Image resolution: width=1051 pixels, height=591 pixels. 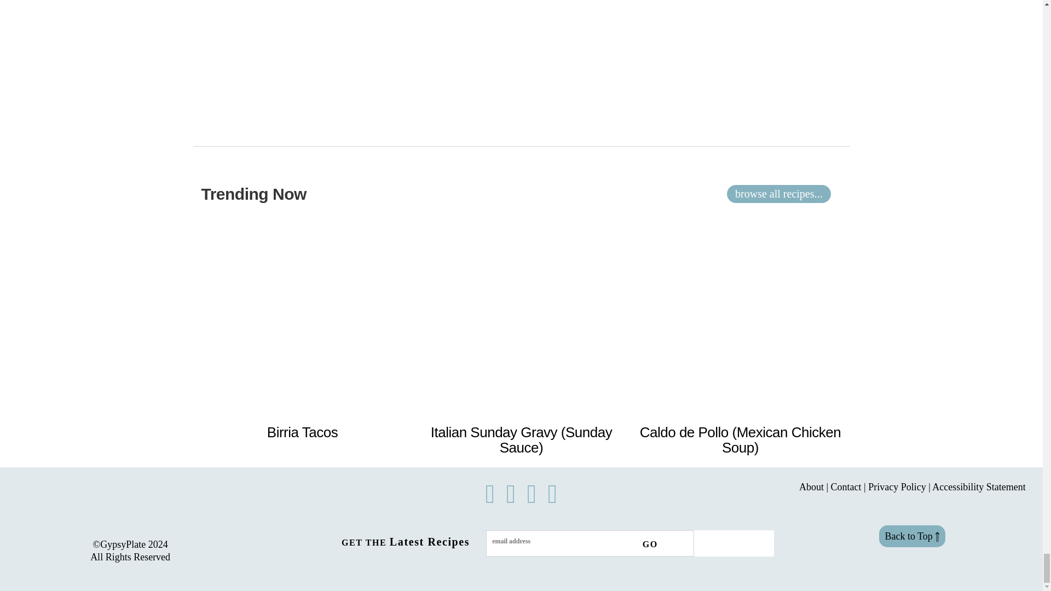 I want to click on Flank Steak Fajitas, so click(x=302, y=432).